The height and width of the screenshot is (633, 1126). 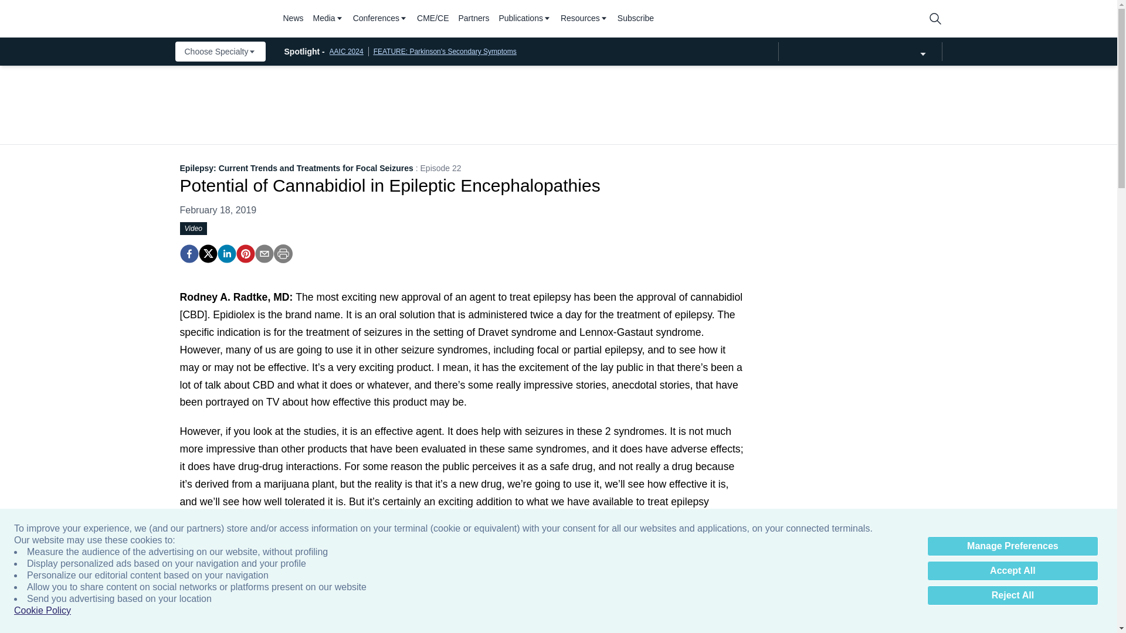 I want to click on Potential of Cannabidiol in Epileptic Encephalopathies, so click(x=245, y=253).